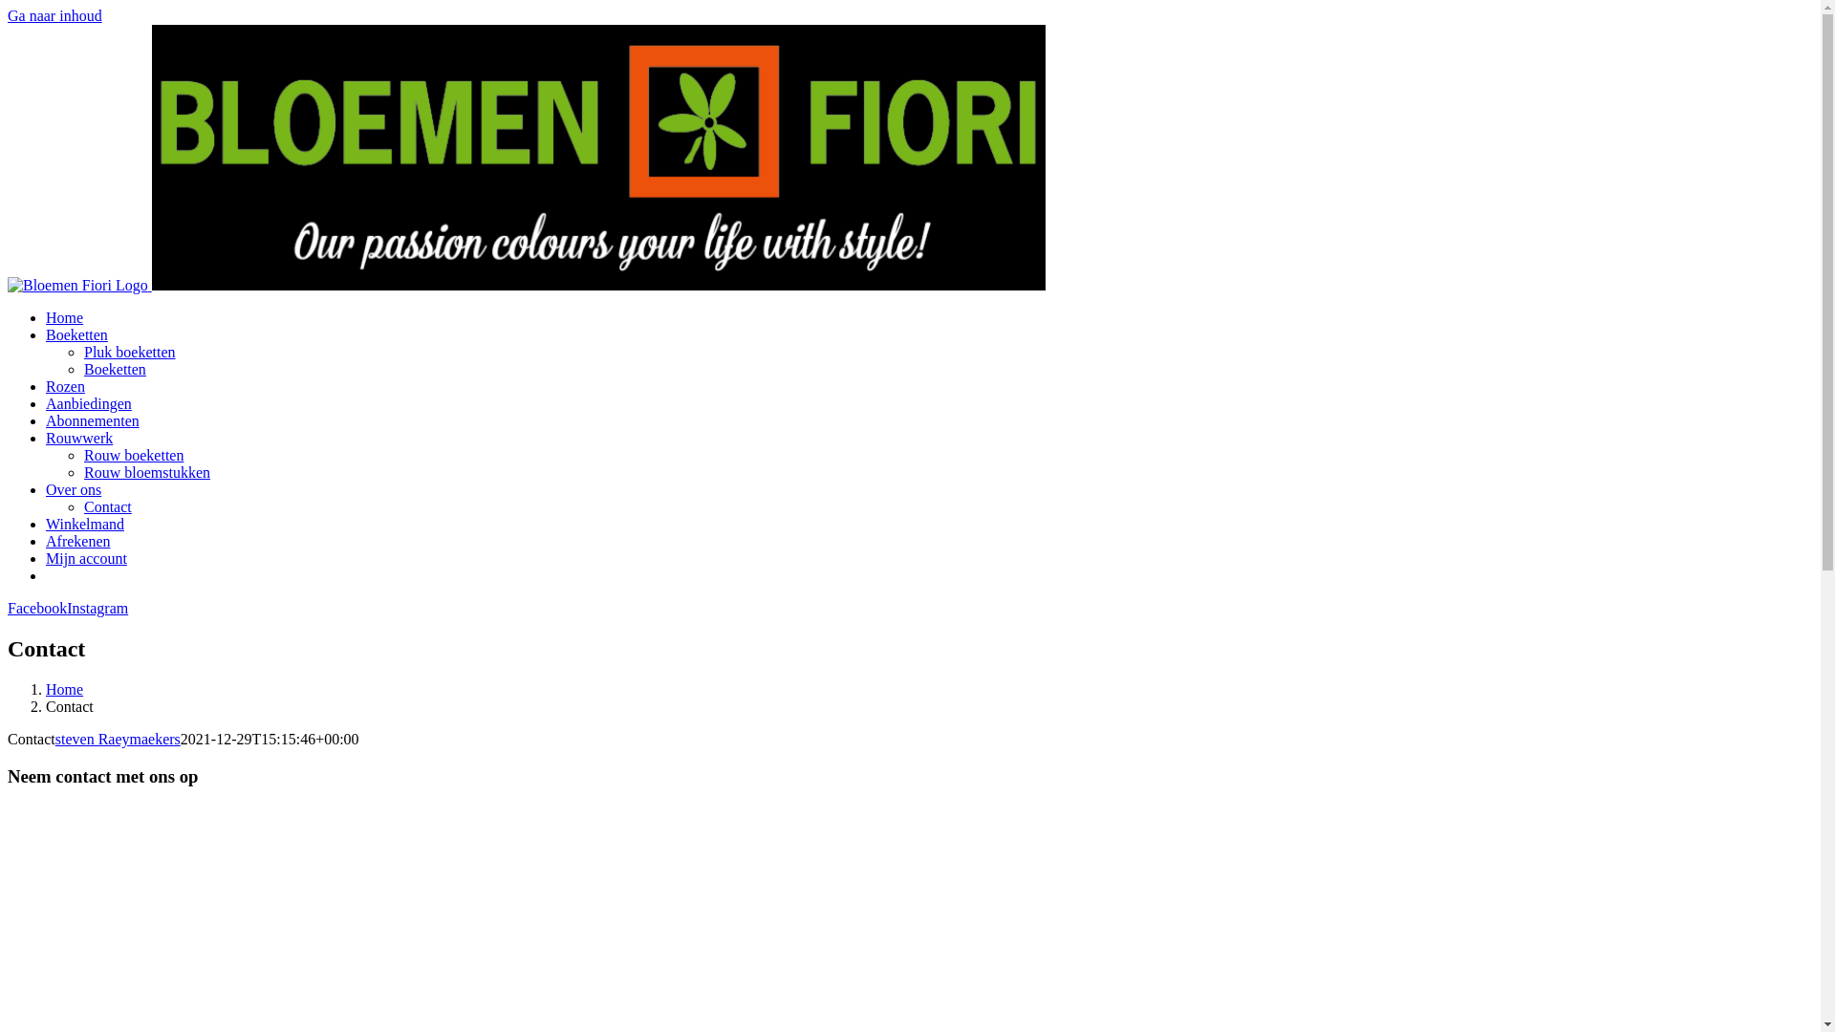 This screenshot has width=1835, height=1032. What do you see at coordinates (76, 334) in the screenshot?
I see `Boeketten` at bounding box center [76, 334].